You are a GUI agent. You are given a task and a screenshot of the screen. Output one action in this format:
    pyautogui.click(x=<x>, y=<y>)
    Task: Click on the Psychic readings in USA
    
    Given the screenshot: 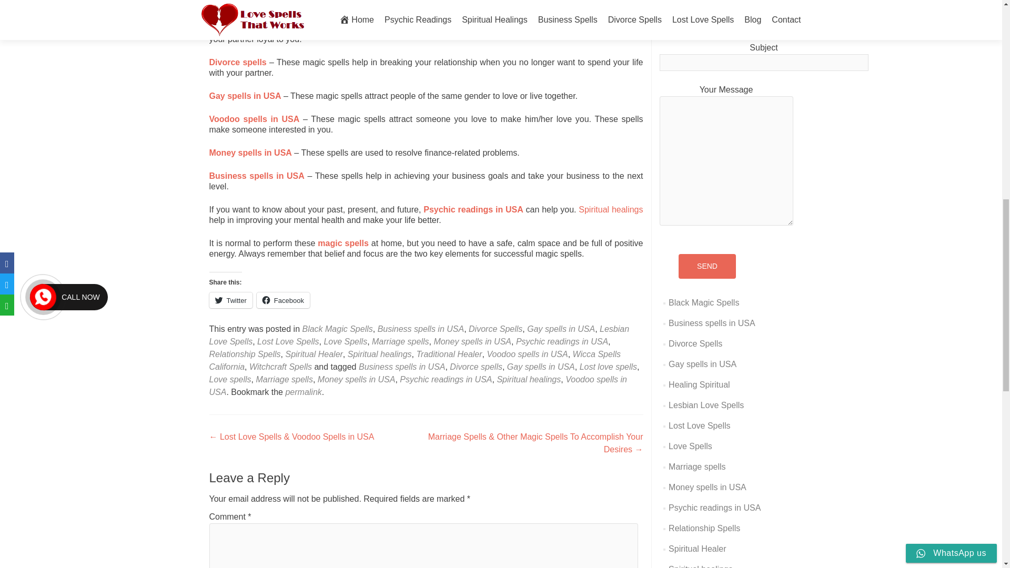 What is the action you would take?
    pyautogui.click(x=473, y=209)
    